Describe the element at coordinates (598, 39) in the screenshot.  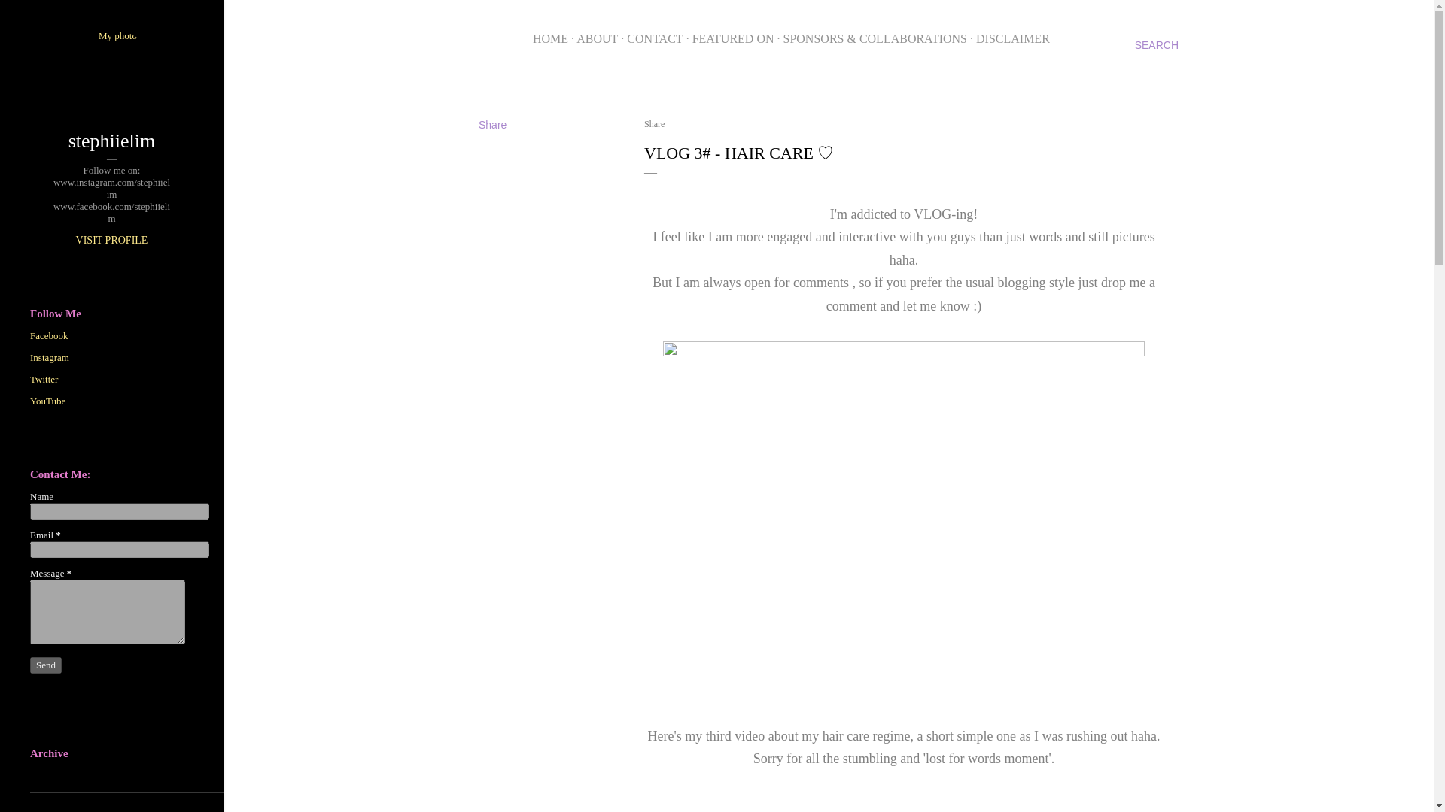
I see `ABOUT` at that location.